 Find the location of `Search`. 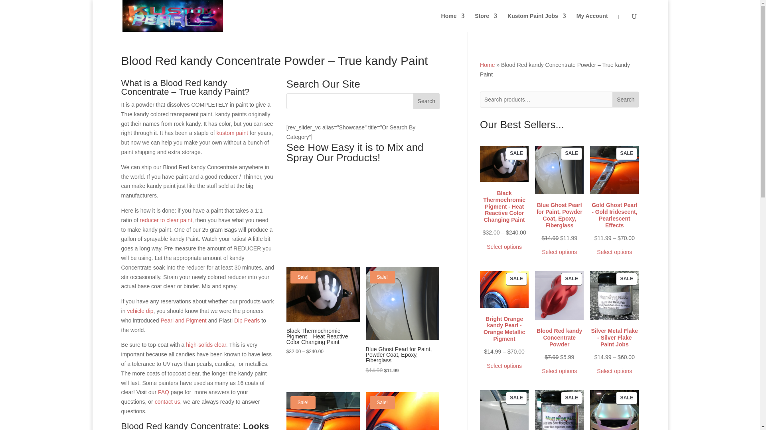

Search is located at coordinates (426, 101).